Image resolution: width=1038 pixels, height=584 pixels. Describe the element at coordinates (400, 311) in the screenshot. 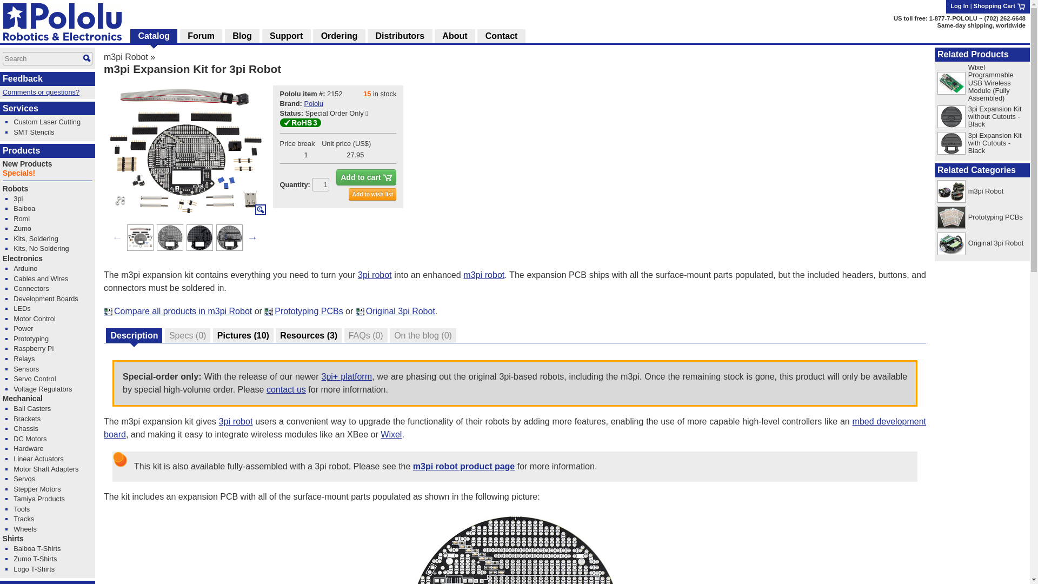

I see `Original 3pi Robot` at that location.